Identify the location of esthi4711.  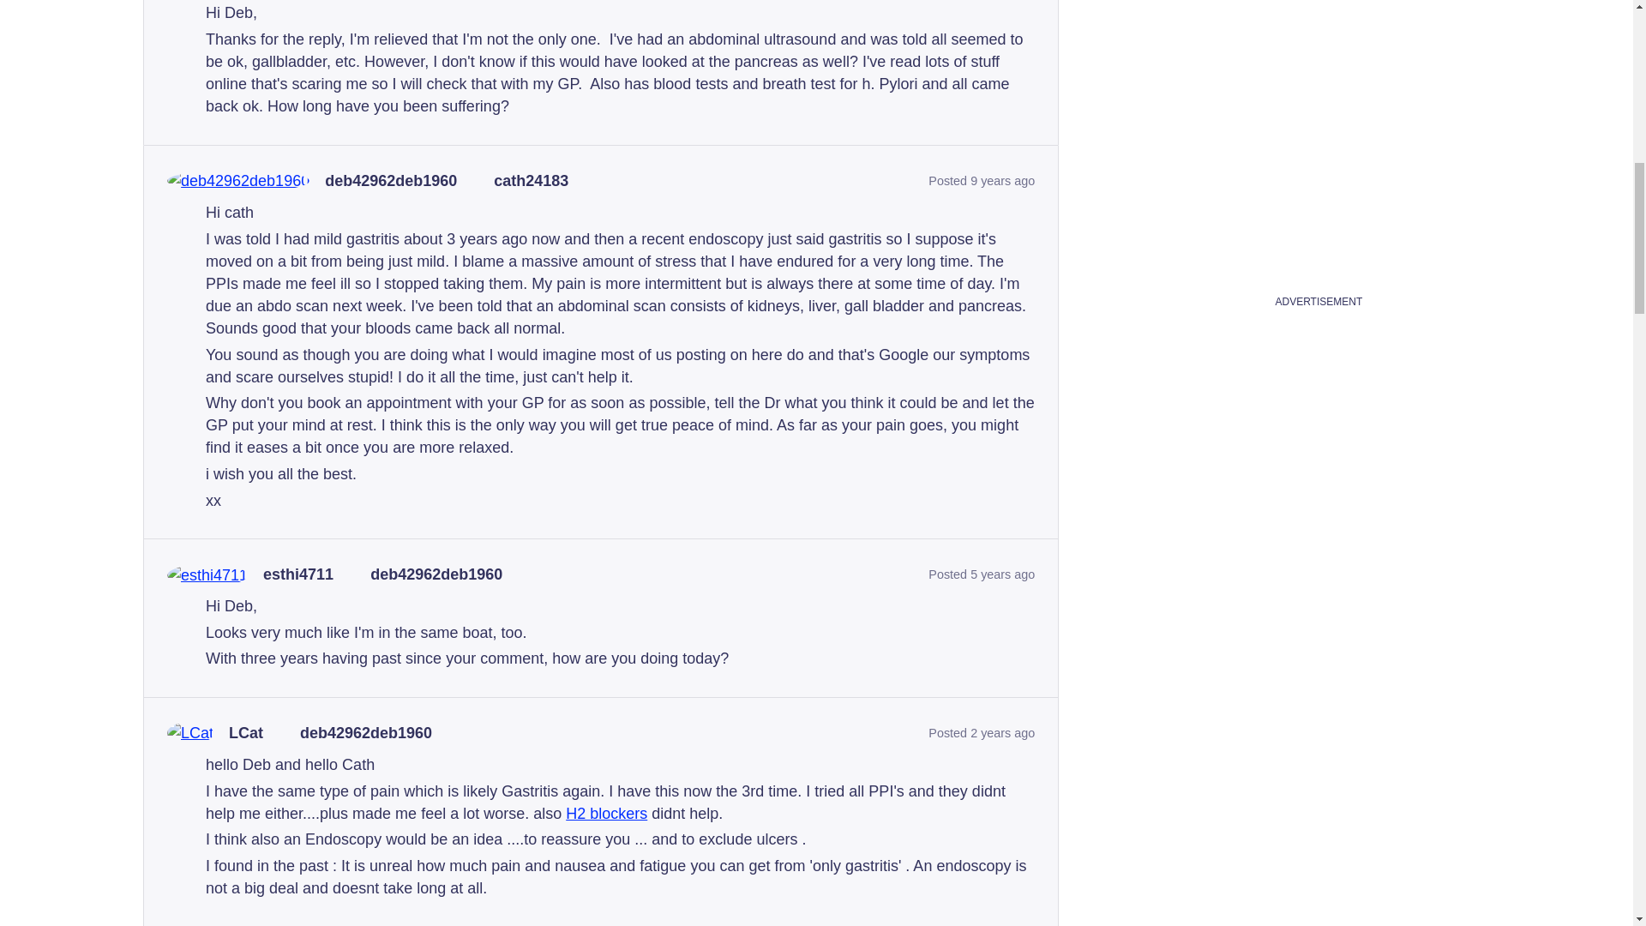
(298, 574).